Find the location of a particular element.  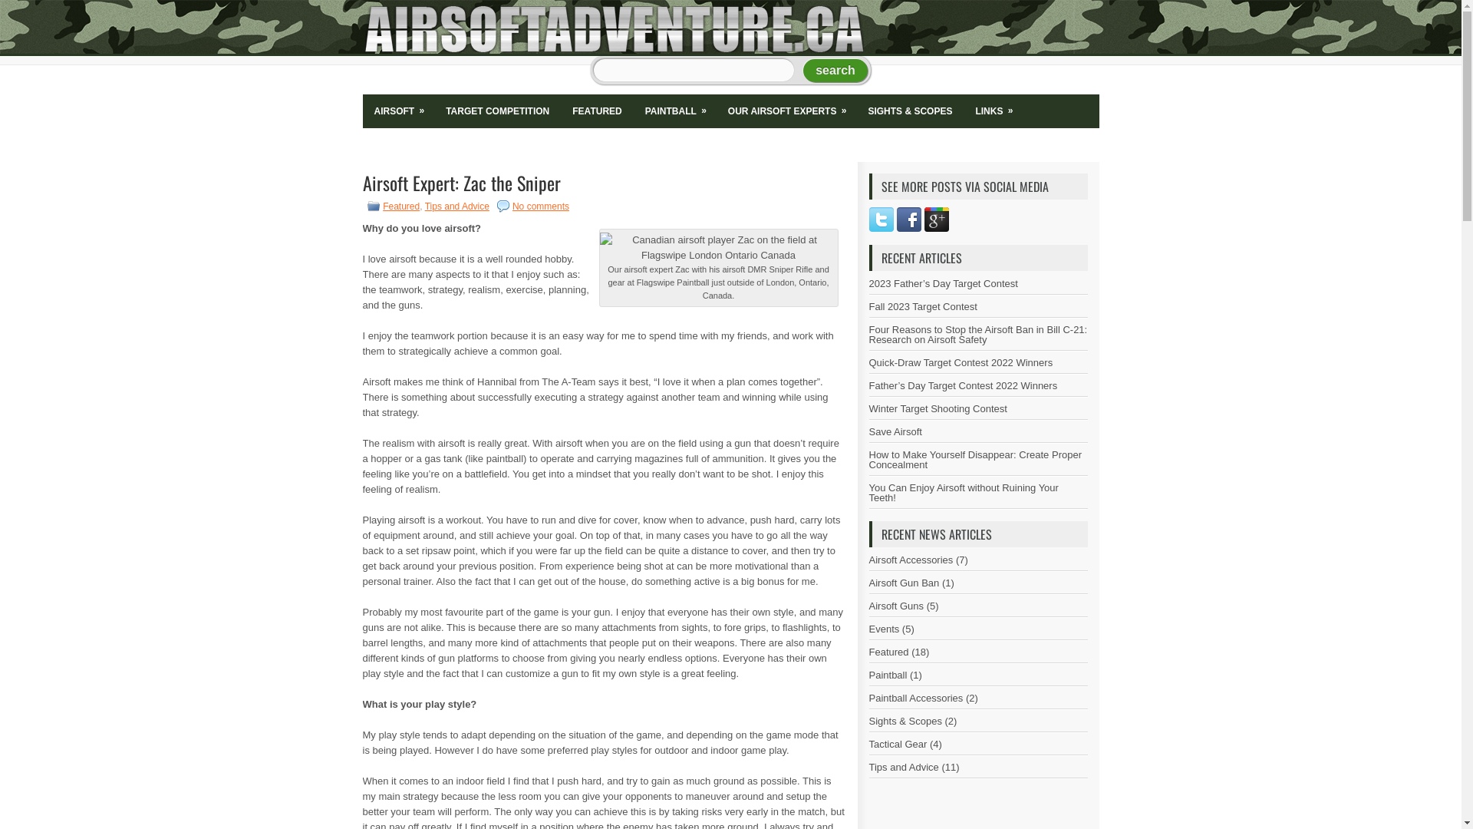

Airsoft Accessories is located at coordinates (911, 560).